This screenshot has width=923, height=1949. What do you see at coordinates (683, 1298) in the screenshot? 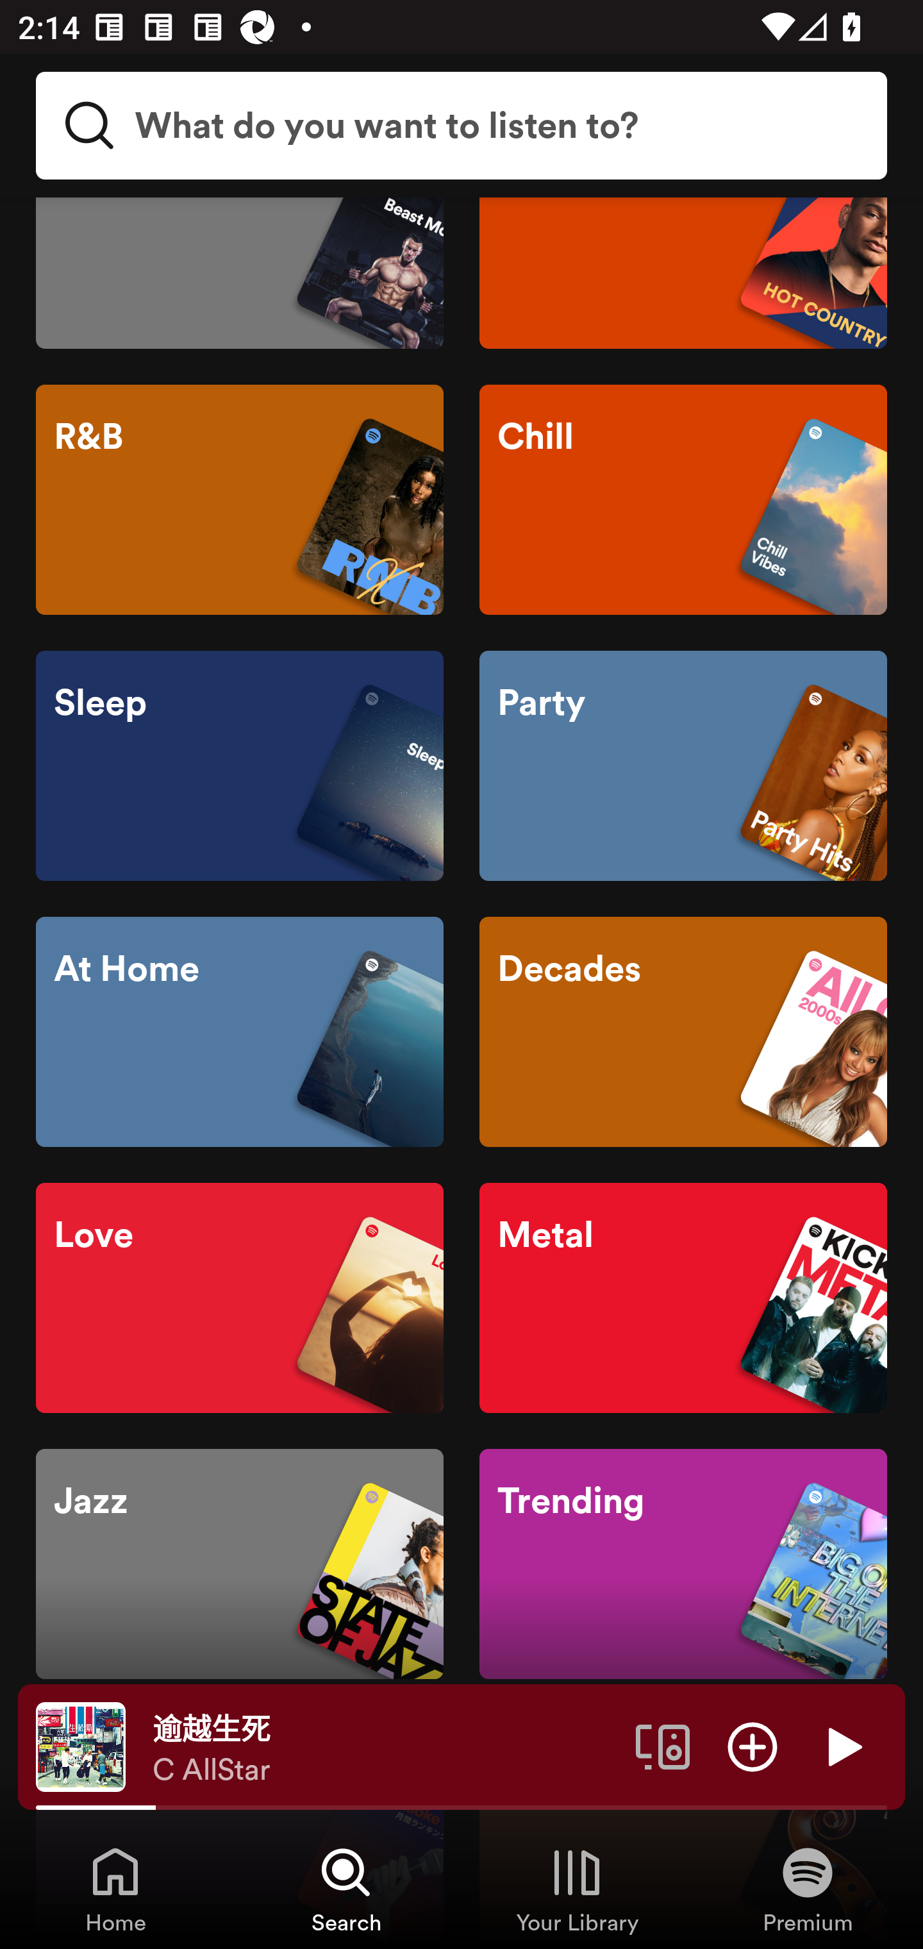
I see `Metal` at bounding box center [683, 1298].